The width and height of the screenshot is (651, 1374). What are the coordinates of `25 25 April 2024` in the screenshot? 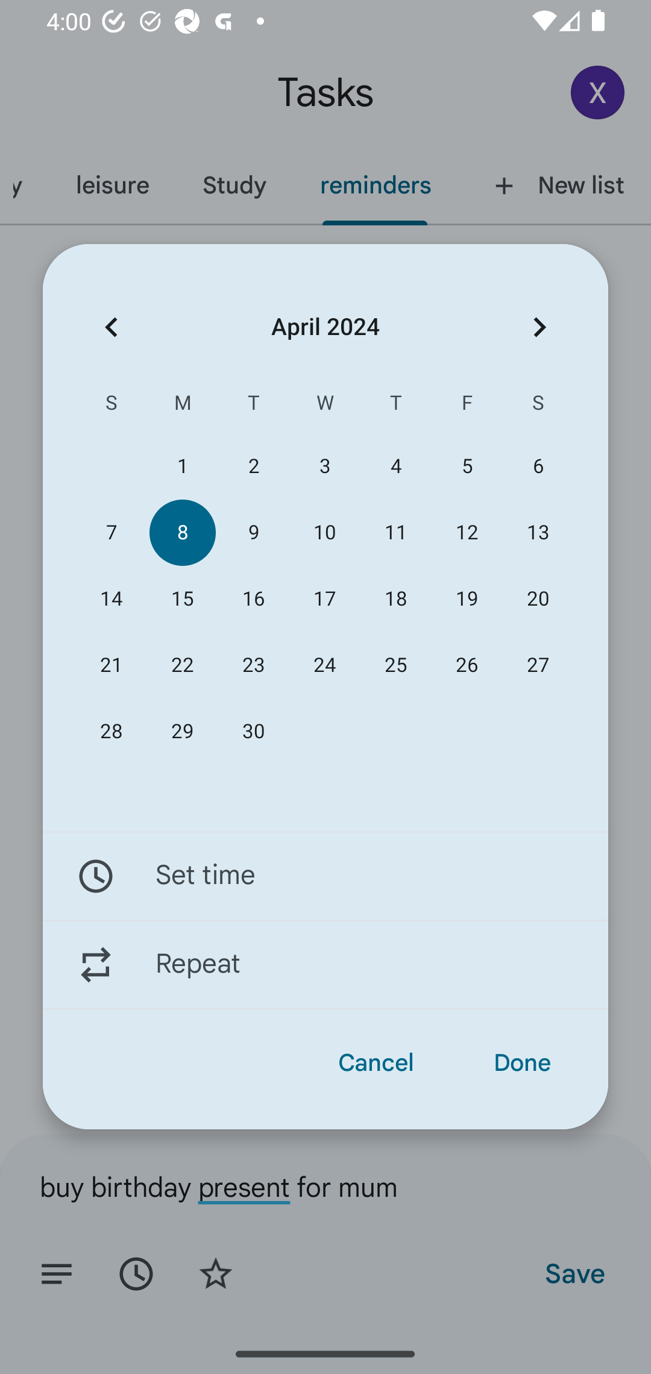 It's located at (396, 665).